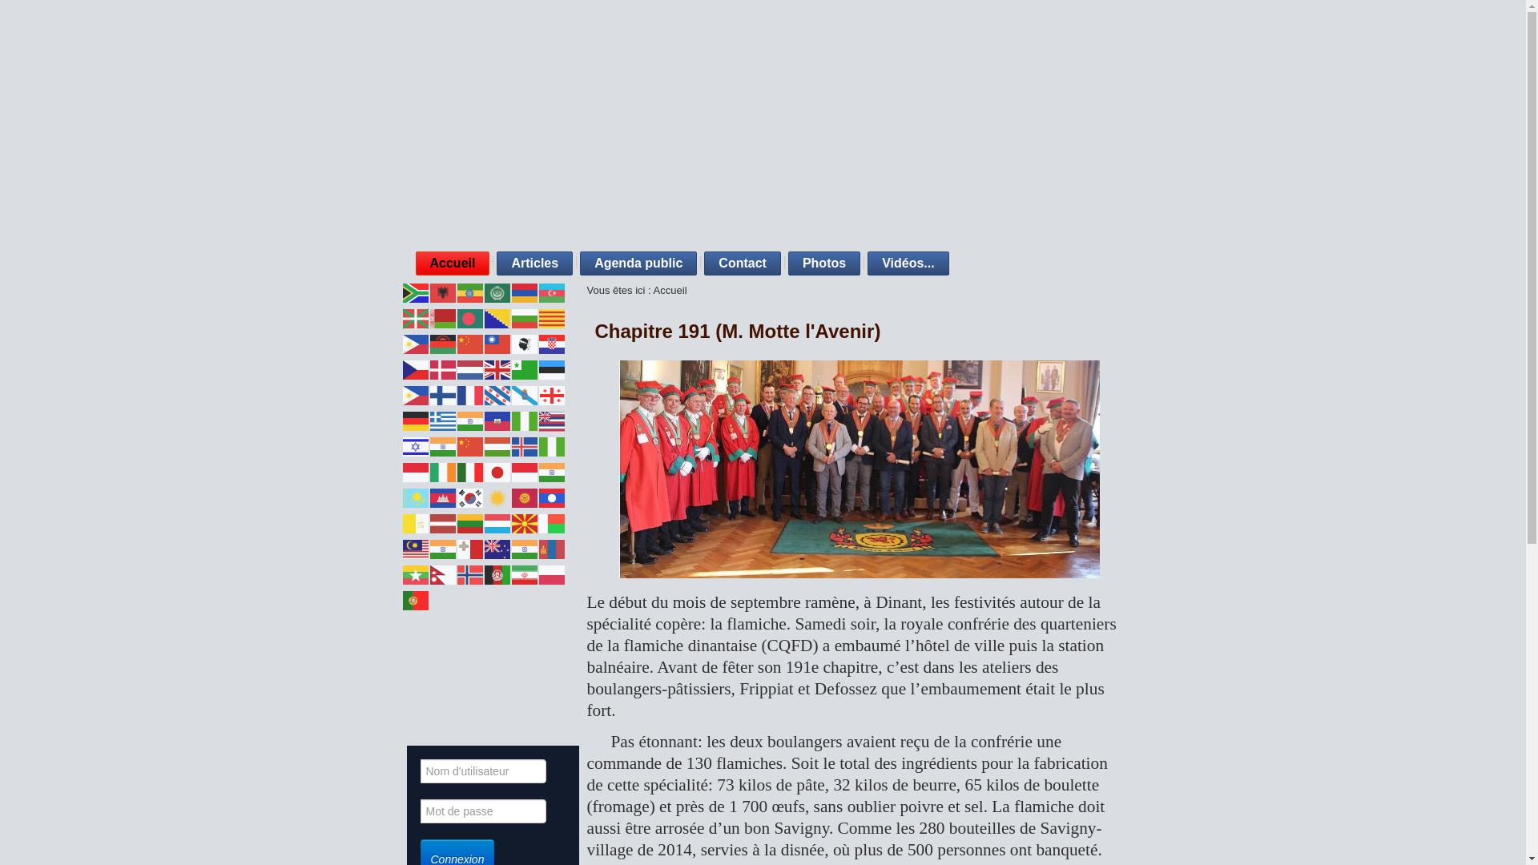  I want to click on Amharic, so click(470, 292).